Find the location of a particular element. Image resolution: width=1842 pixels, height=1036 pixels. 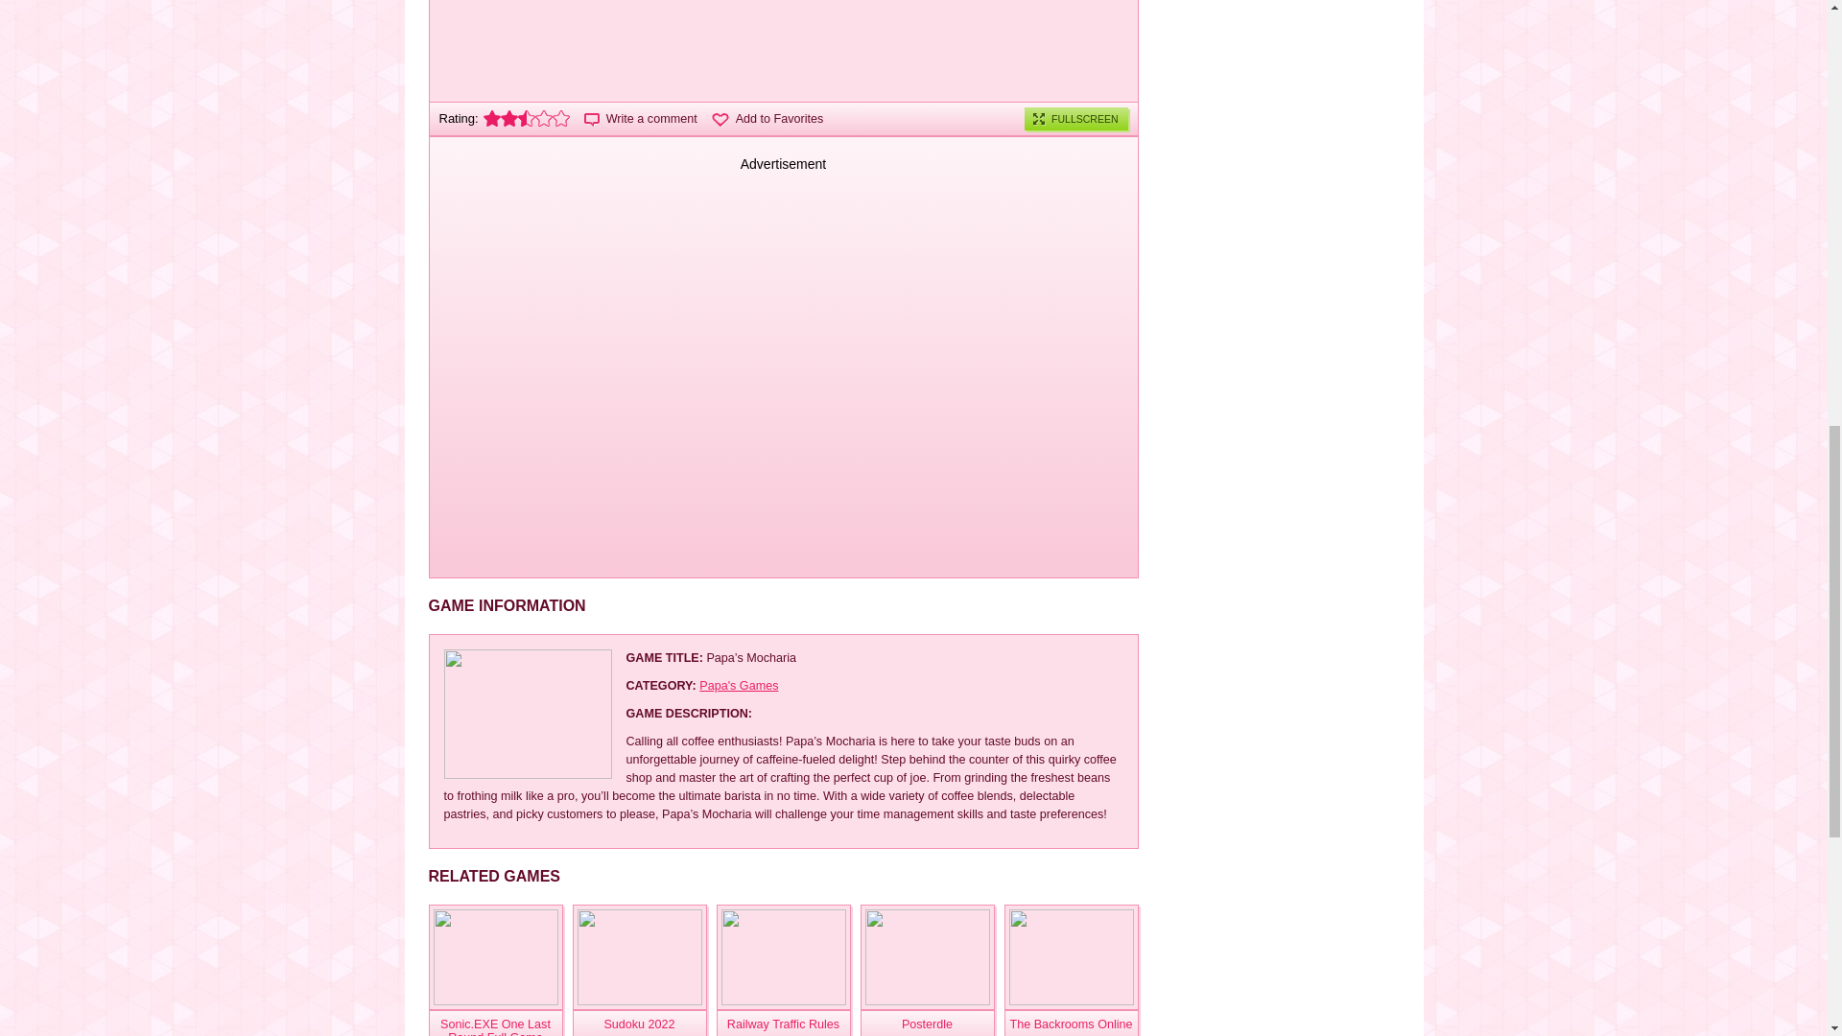

Railway Traffic Rules is located at coordinates (783, 1023).